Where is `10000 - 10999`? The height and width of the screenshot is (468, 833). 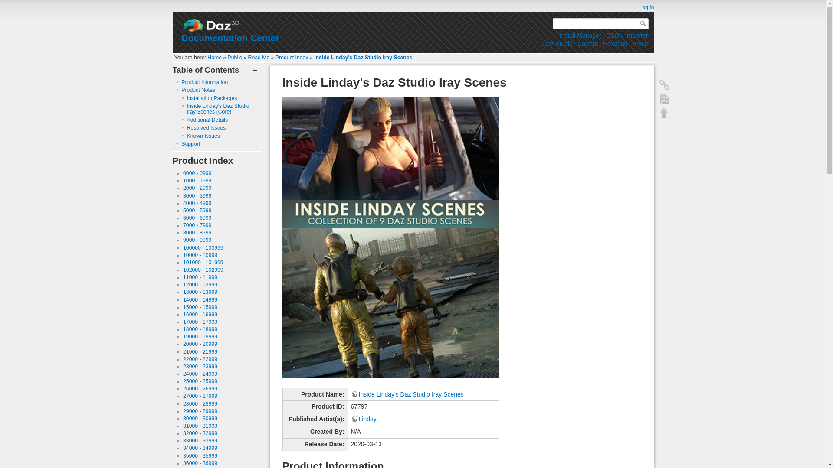
10000 - 10999 is located at coordinates (200, 255).